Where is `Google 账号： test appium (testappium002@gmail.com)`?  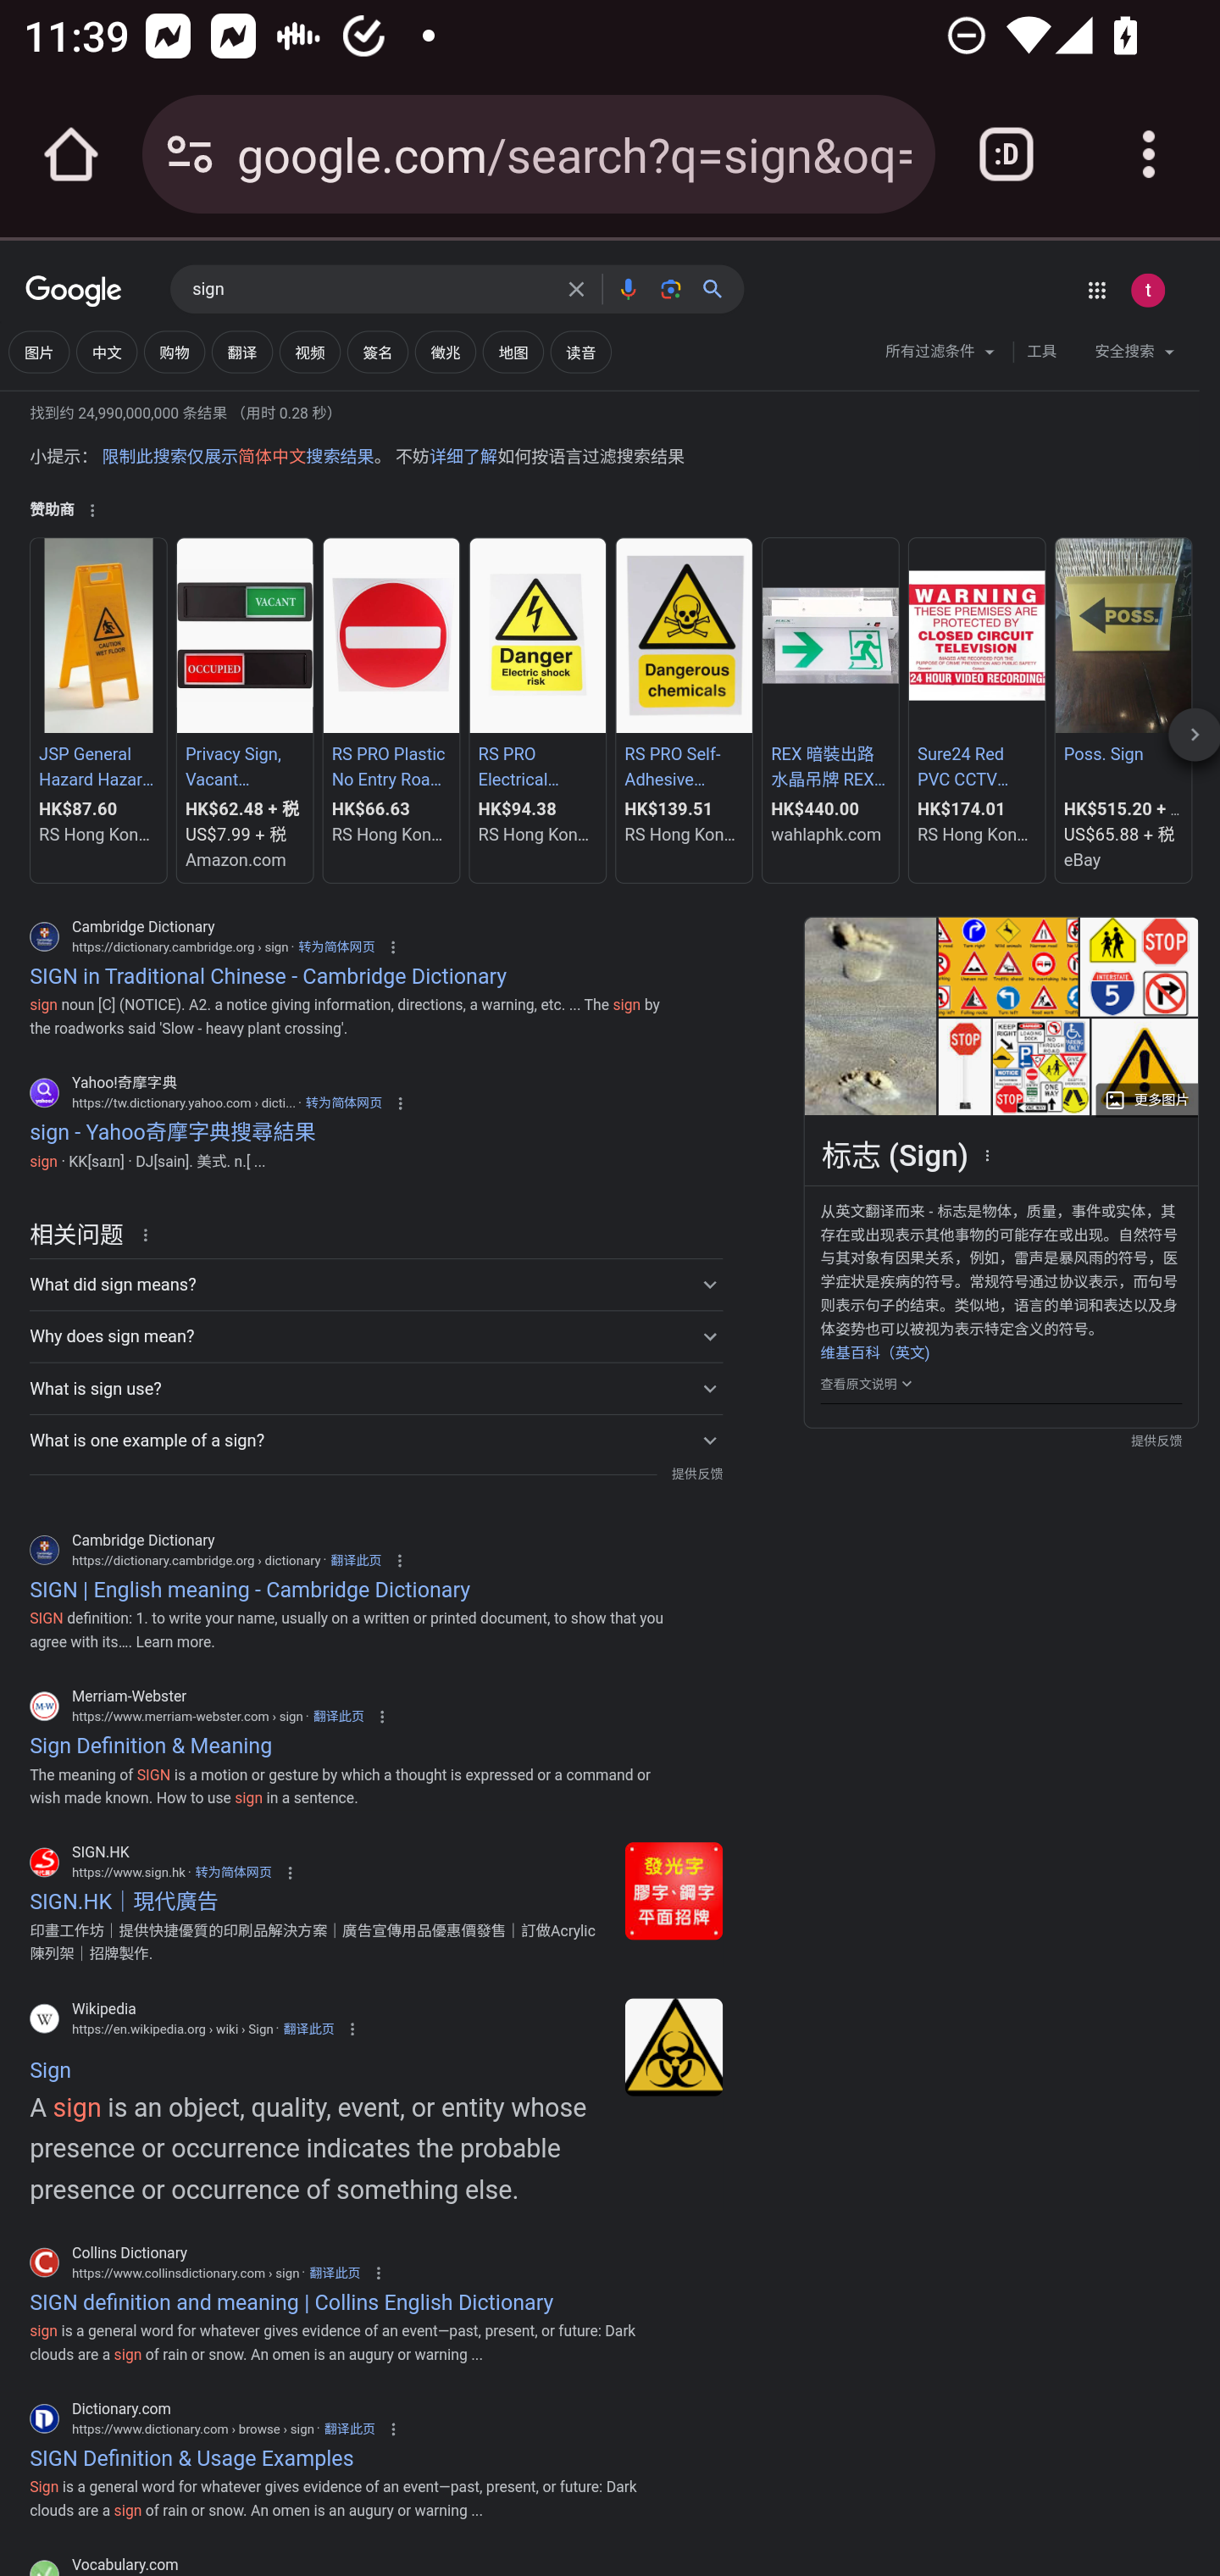 Google 账号： test appium (testappium002@gmail.com) is located at coordinates (1147, 290).